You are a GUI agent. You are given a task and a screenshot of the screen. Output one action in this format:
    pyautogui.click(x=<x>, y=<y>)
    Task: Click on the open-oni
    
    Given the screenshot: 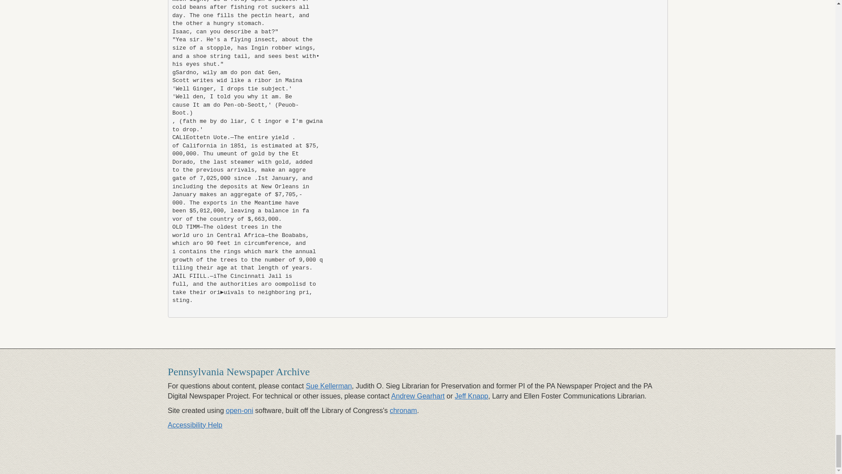 What is the action you would take?
    pyautogui.click(x=239, y=410)
    